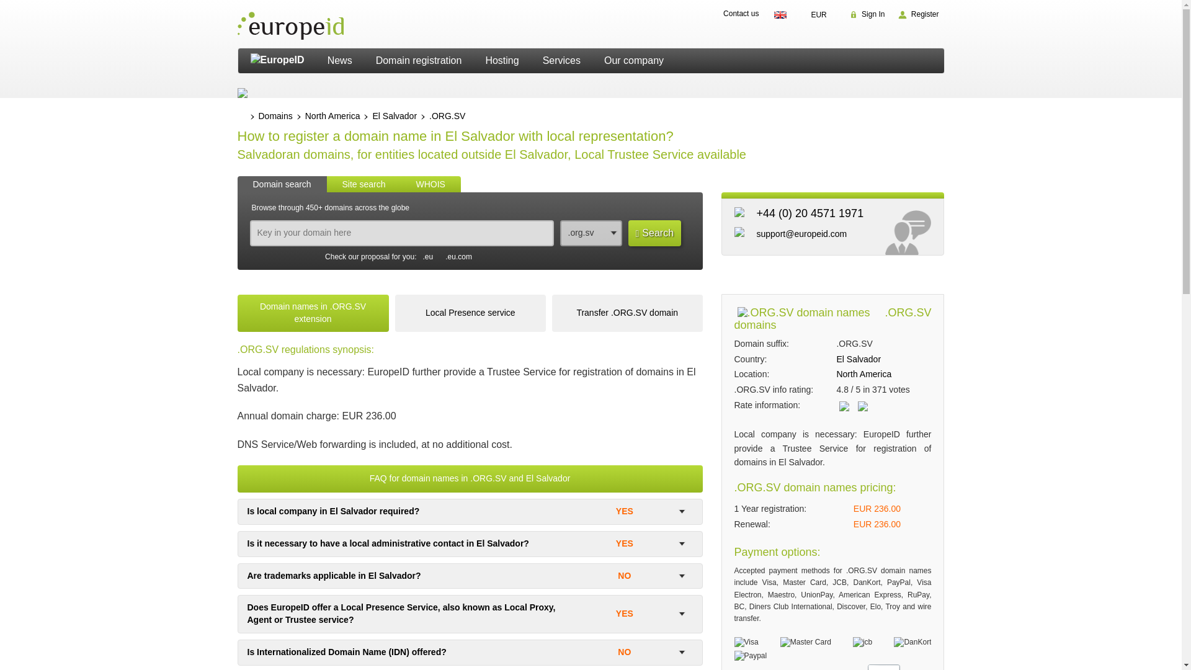 The image size is (1191, 670). Describe the element at coordinates (867, 14) in the screenshot. I see `Sign In` at that location.